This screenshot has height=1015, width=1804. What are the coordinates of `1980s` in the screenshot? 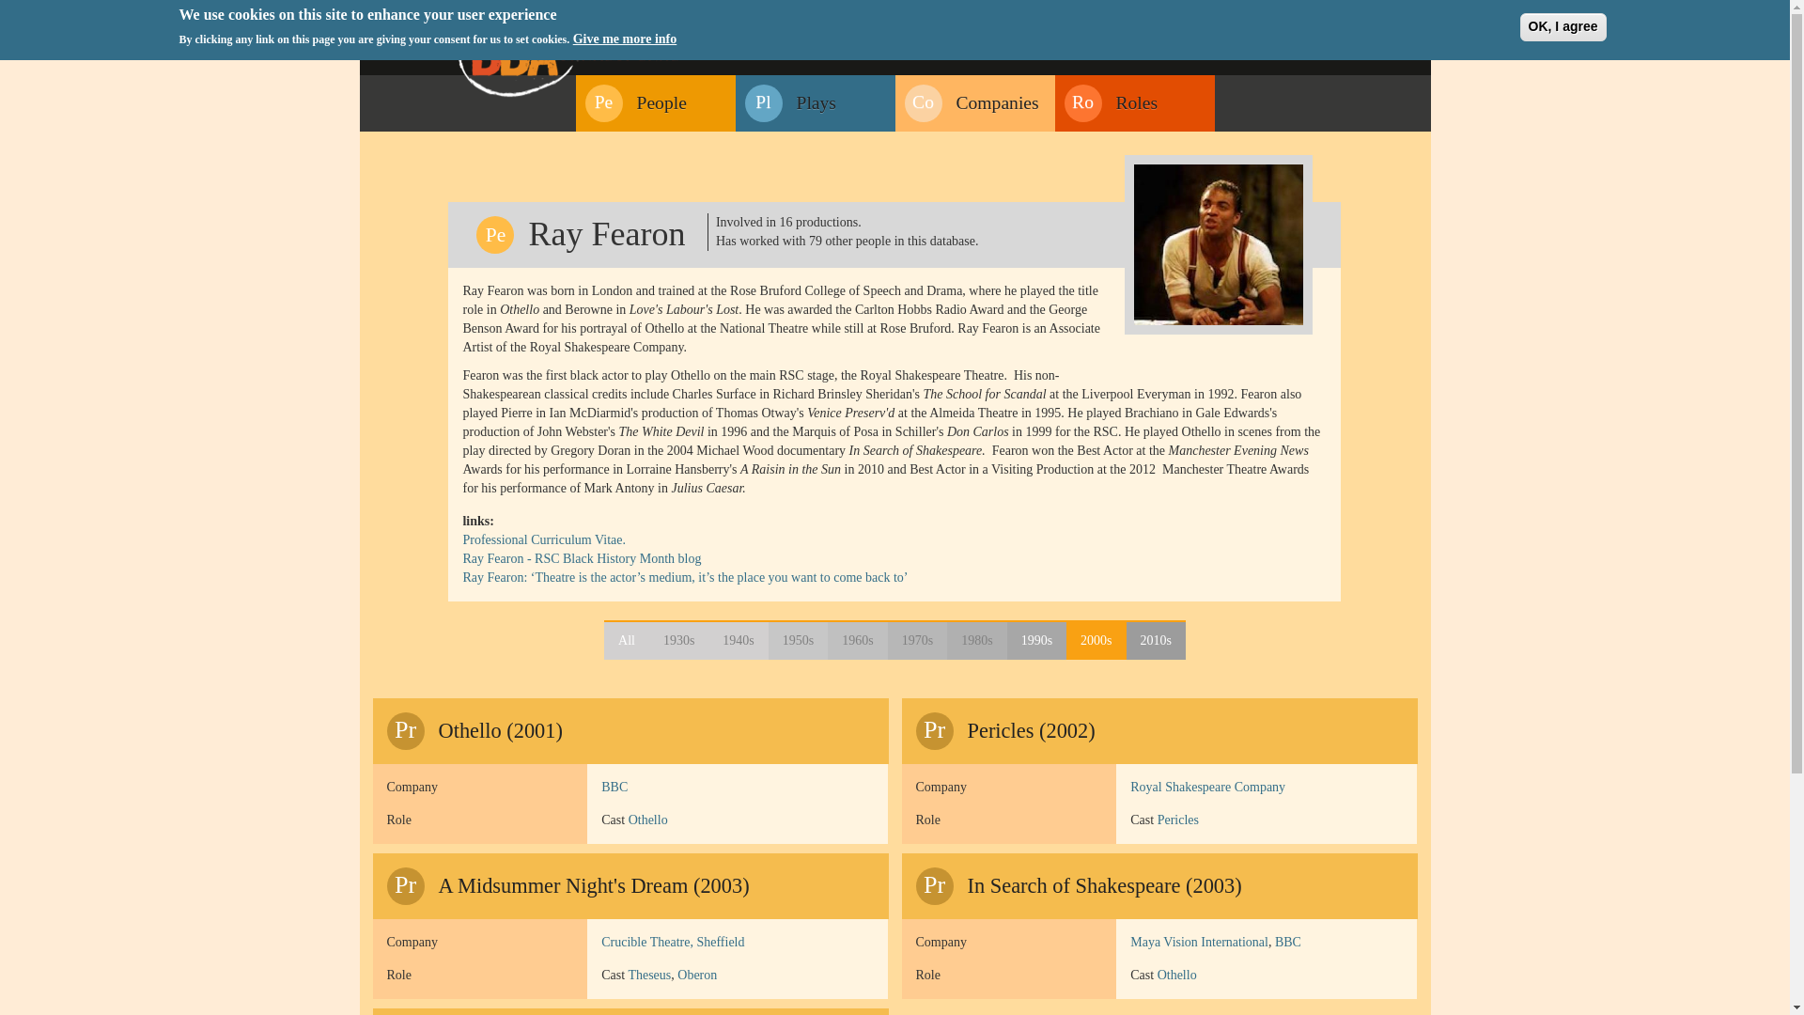 It's located at (977, 641).